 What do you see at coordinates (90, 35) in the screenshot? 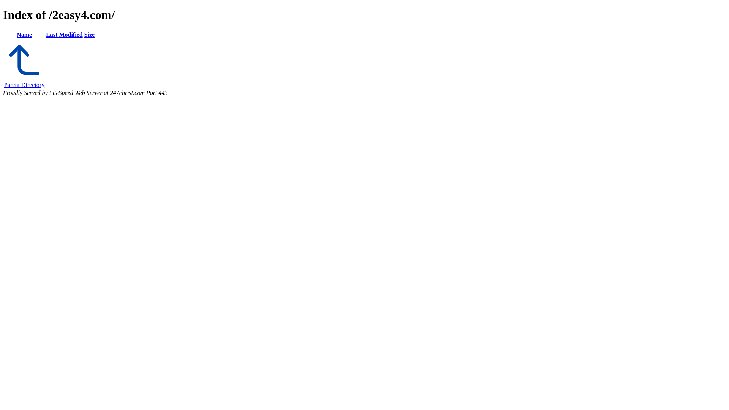
I see `Size` at bounding box center [90, 35].